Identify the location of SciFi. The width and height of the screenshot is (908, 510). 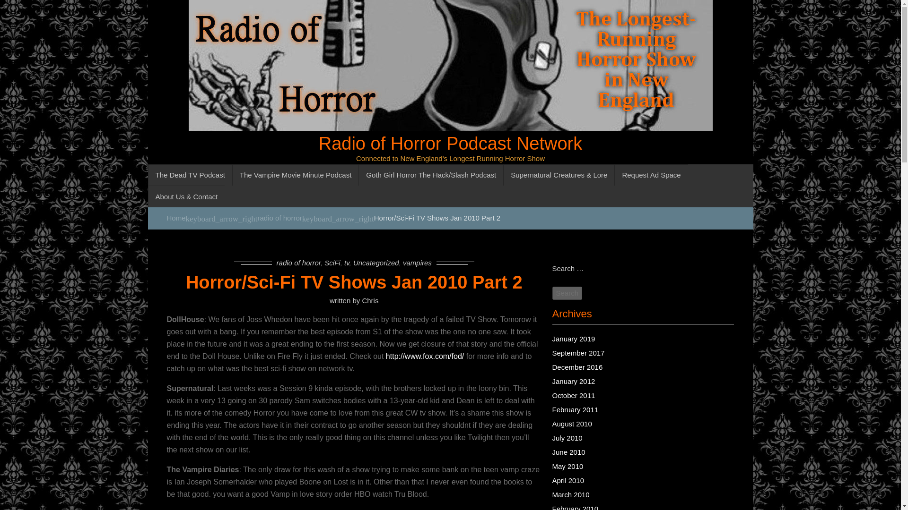
(332, 263).